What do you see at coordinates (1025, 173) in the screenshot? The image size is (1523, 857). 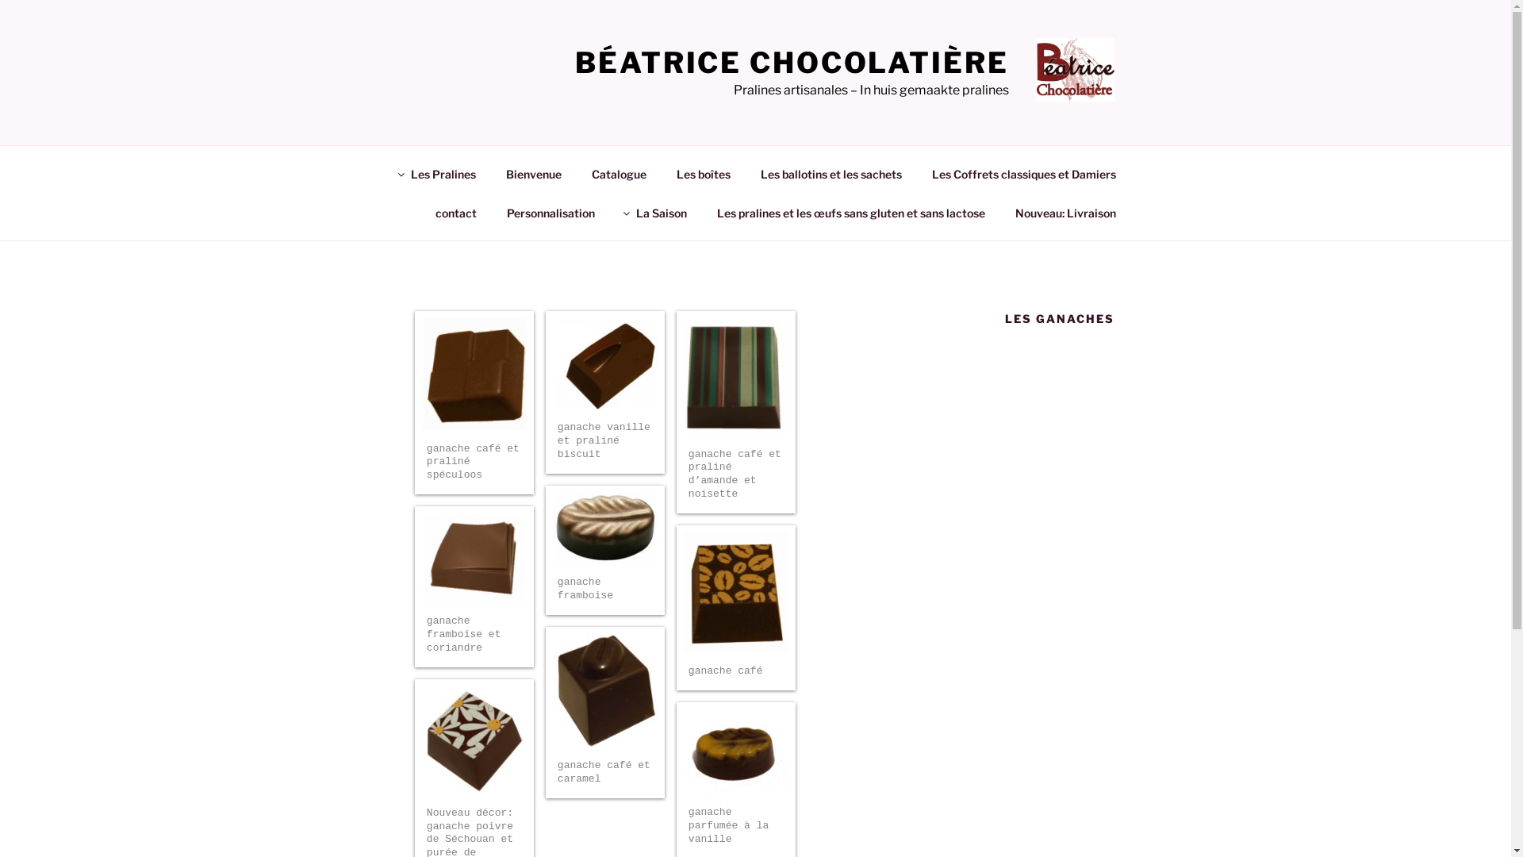 I see `Les Coffrets classiques et Damiers` at bounding box center [1025, 173].